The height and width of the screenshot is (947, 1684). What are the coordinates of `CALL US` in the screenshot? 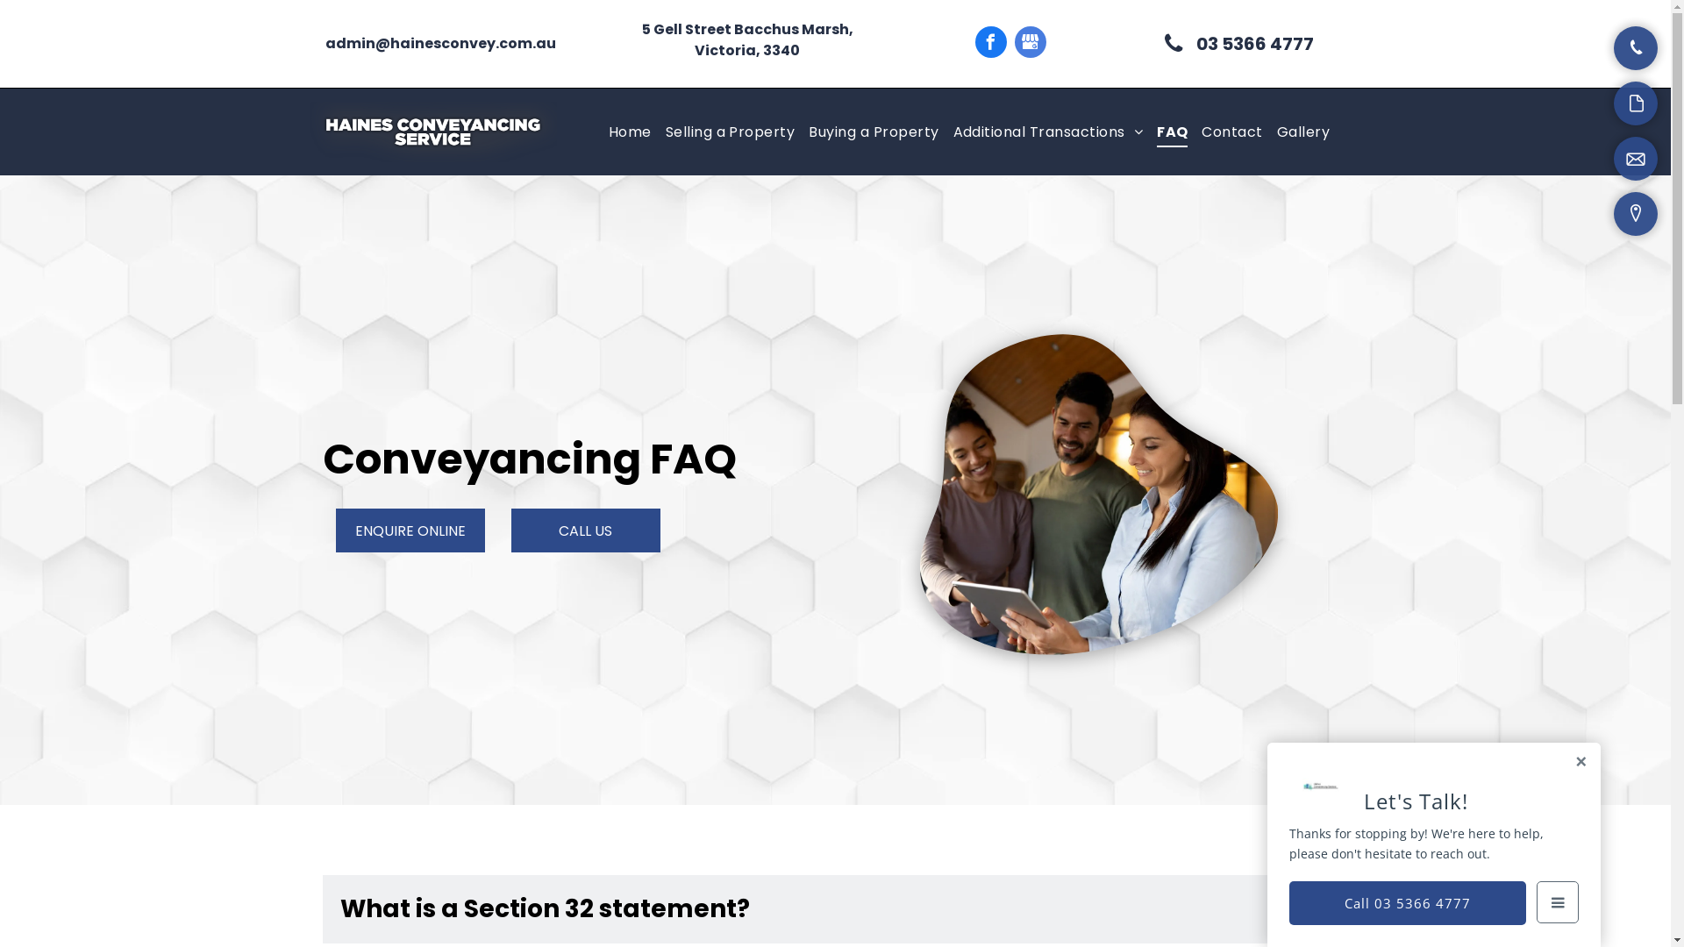 It's located at (585, 530).